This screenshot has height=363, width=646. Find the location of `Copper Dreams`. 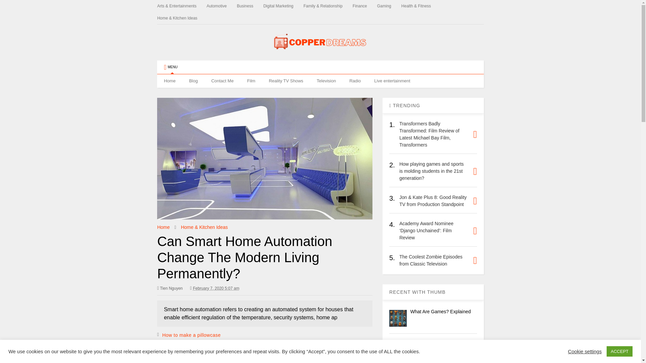

Copper Dreams is located at coordinates (320, 52).